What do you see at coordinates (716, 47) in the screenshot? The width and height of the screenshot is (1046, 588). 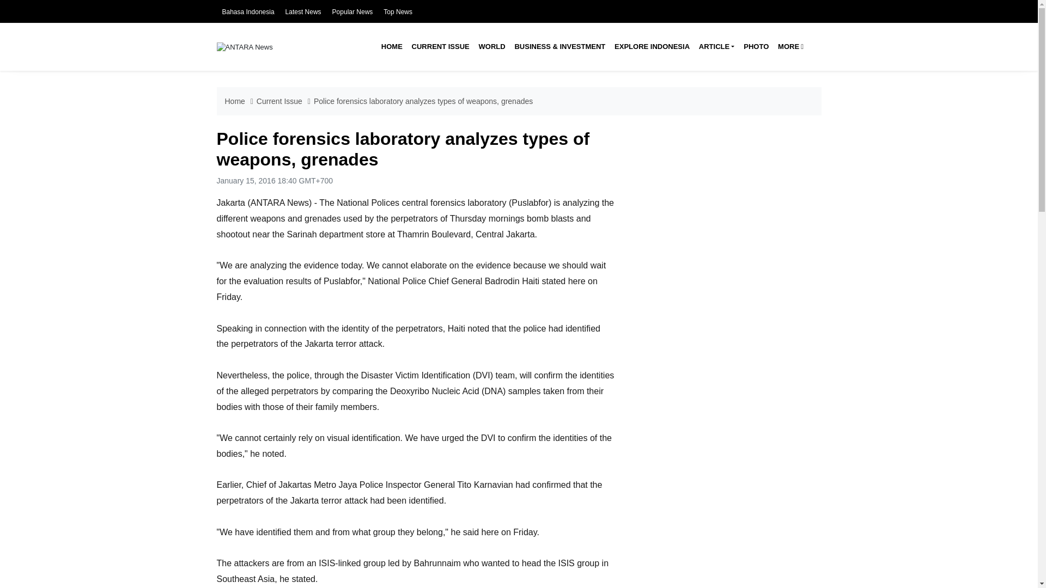 I see `Article` at bounding box center [716, 47].